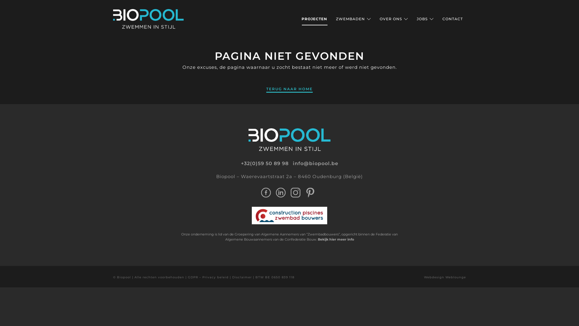  Describe the element at coordinates (353, 19) in the screenshot. I see `ZWEMBADEN` at that location.